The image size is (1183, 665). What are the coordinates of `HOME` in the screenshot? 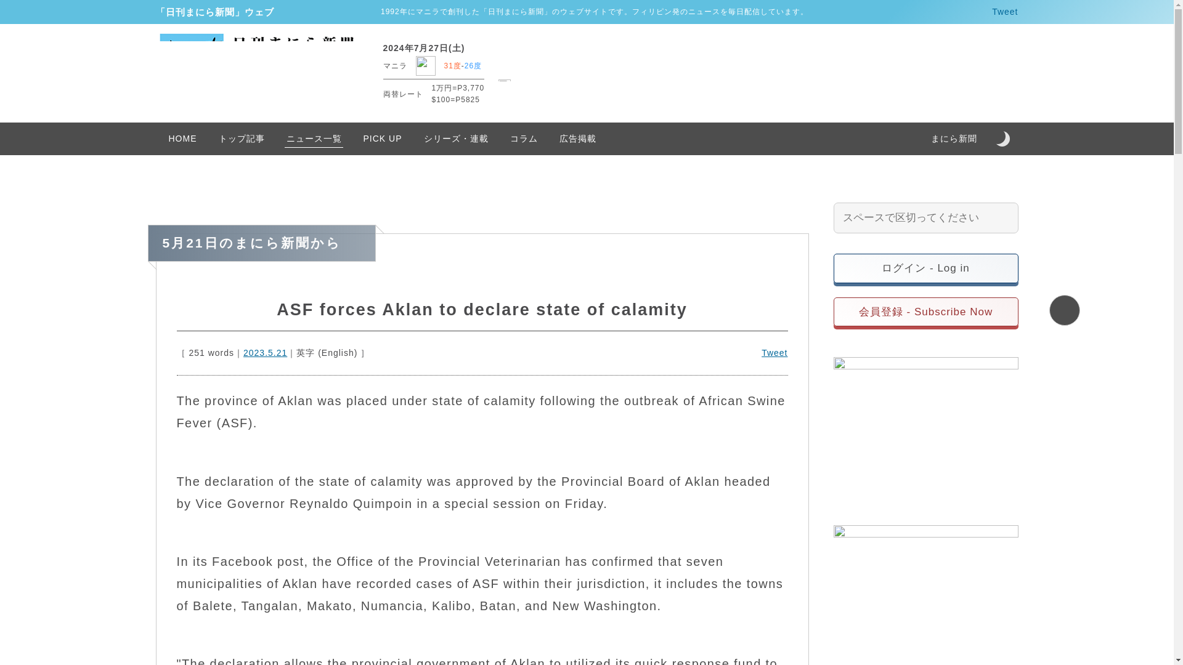 It's located at (182, 138).